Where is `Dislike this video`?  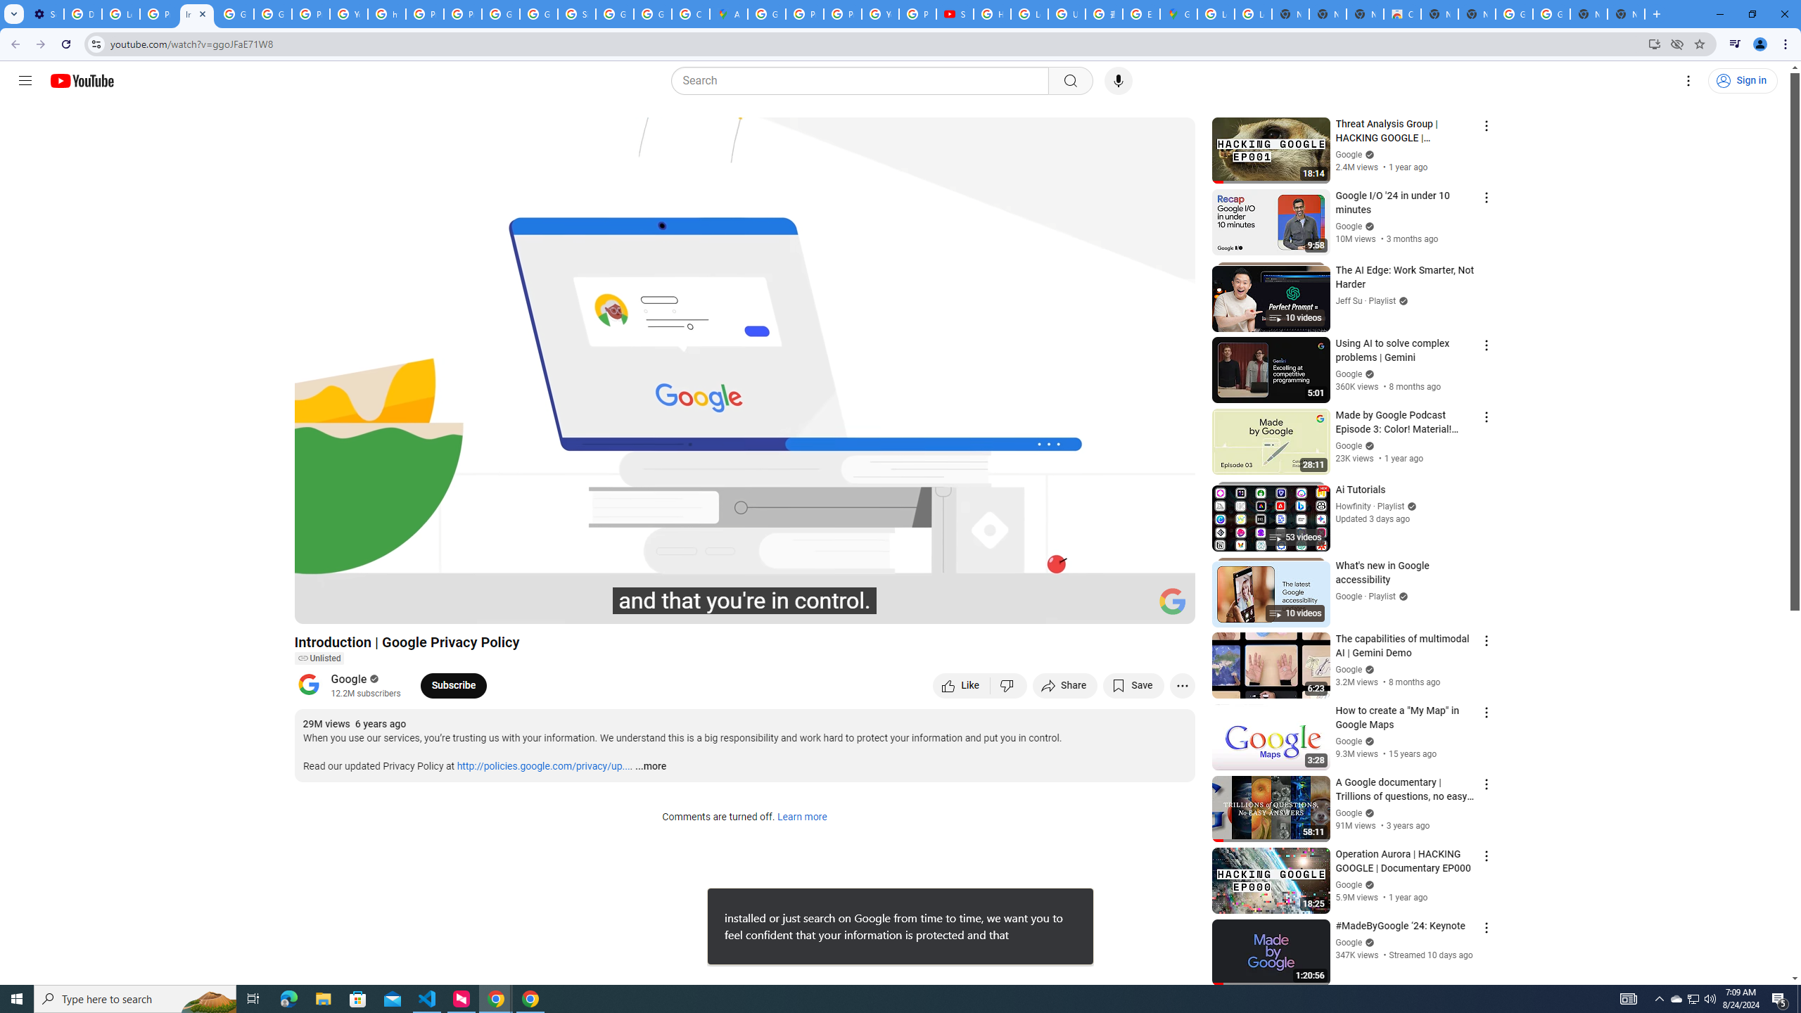 Dislike this video is located at coordinates (1009, 685).